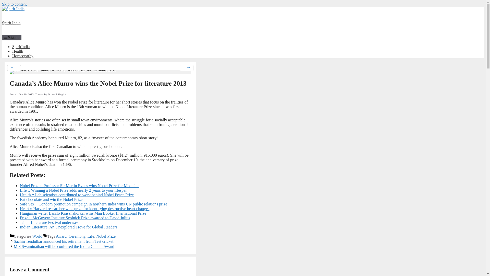  What do you see at coordinates (64, 246) in the screenshot?
I see `M S Swaminathan will be conferred the Indira Gandhi Award` at bounding box center [64, 246].